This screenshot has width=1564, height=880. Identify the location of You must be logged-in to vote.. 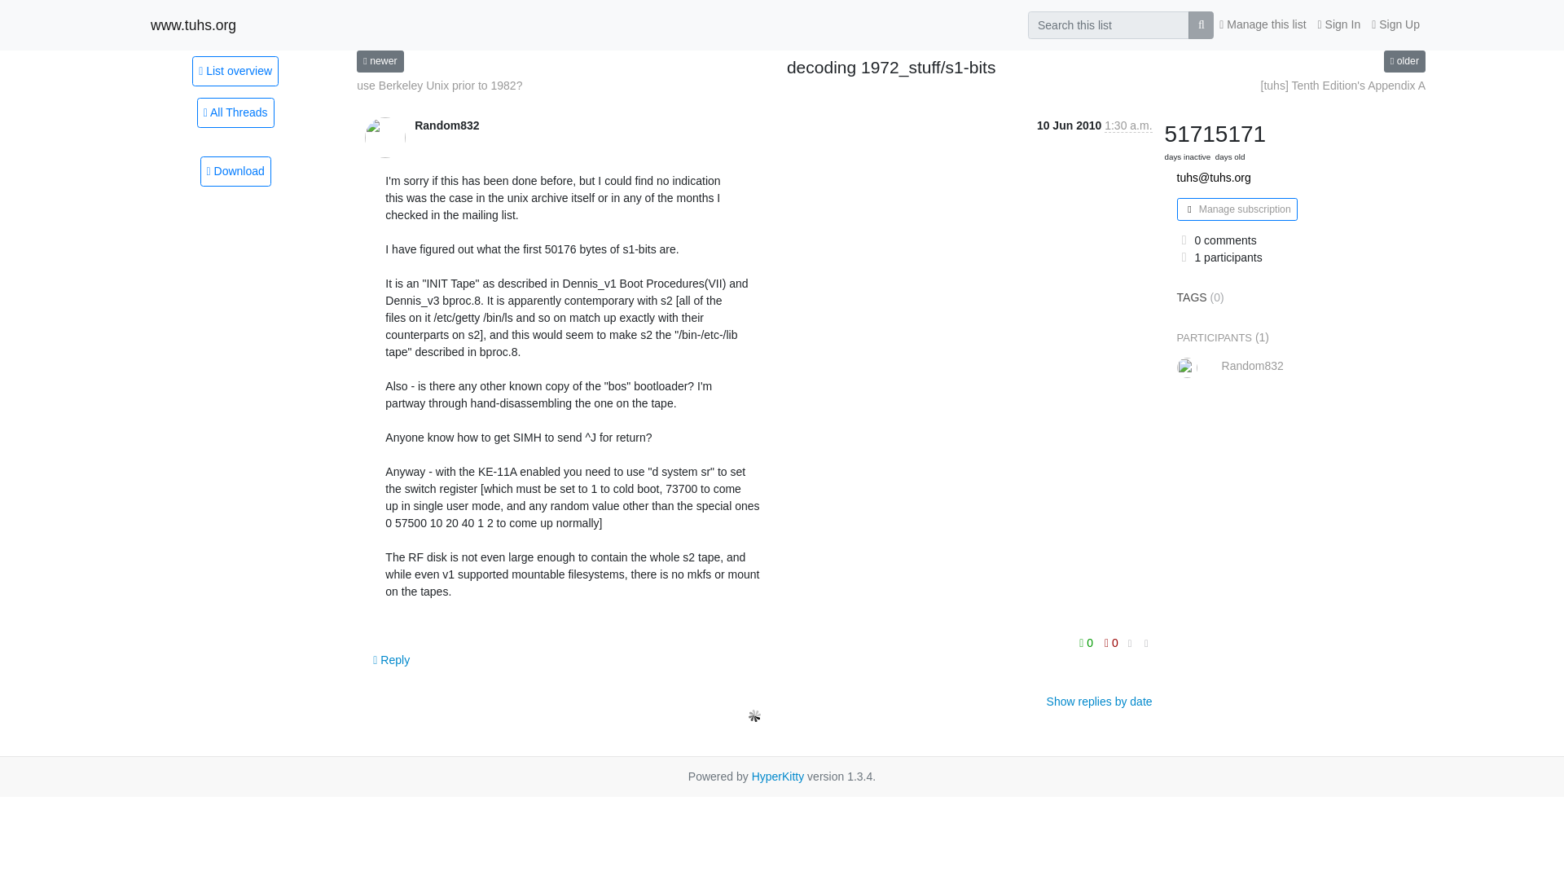
(1088, 643).